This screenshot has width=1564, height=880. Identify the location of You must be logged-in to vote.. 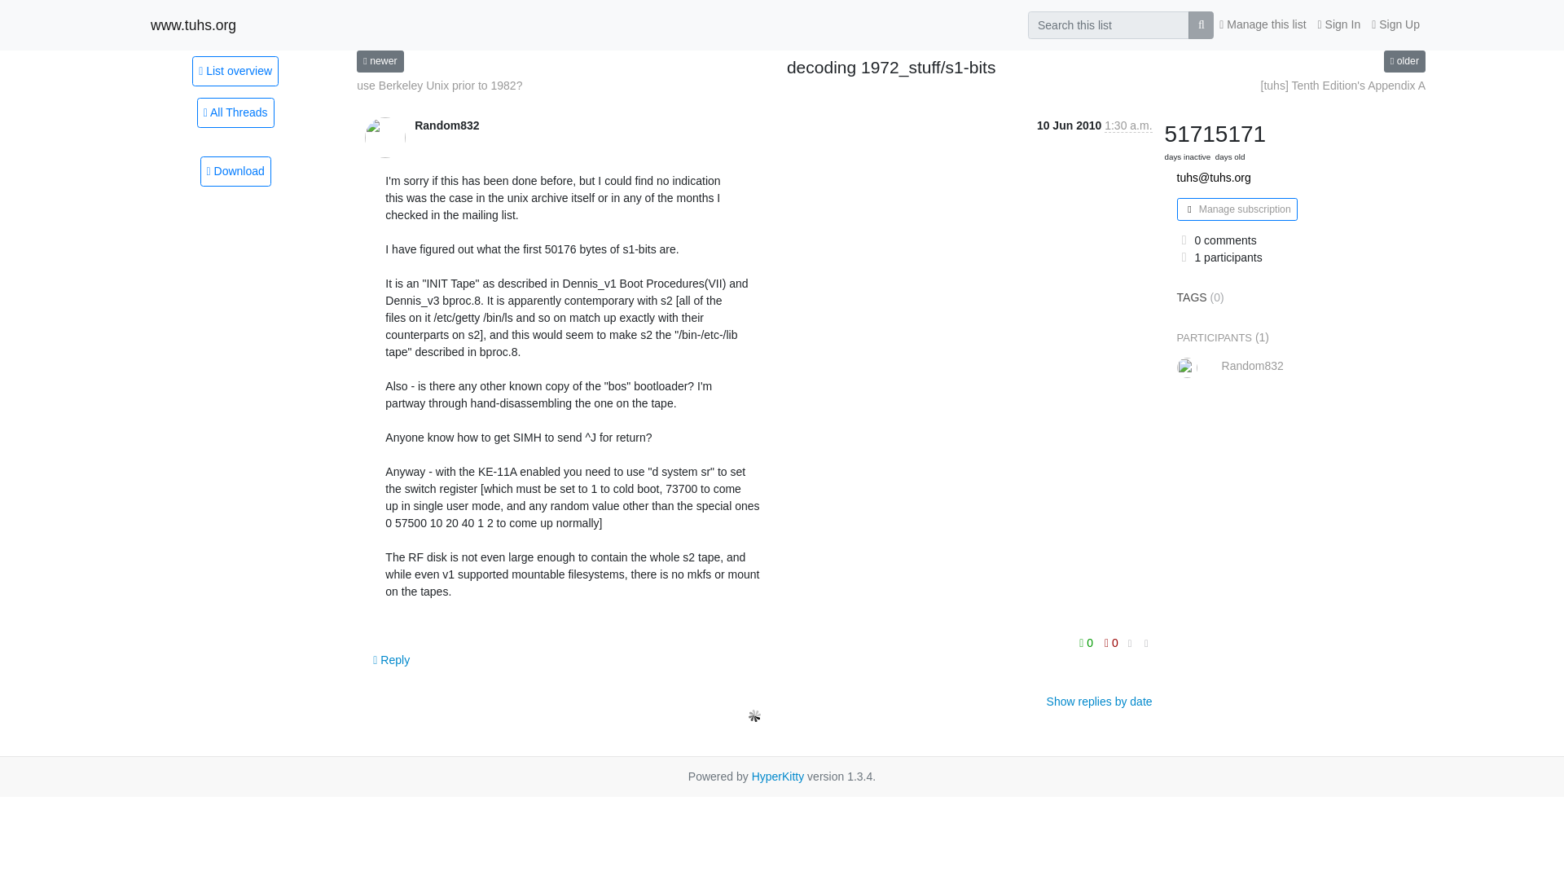
(1088, 643).